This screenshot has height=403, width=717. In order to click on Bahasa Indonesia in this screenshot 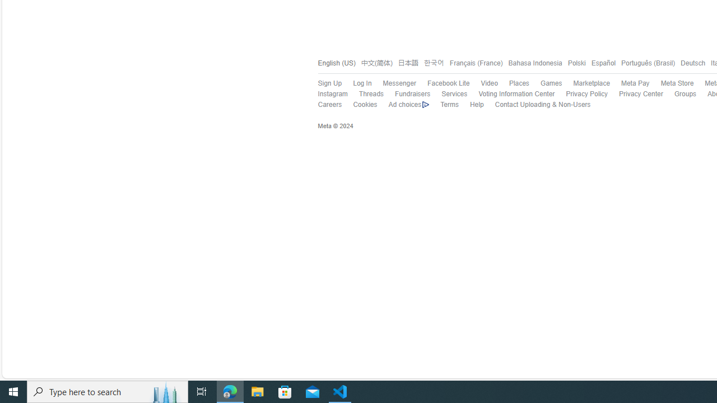, I will do `click(532, 63)`.